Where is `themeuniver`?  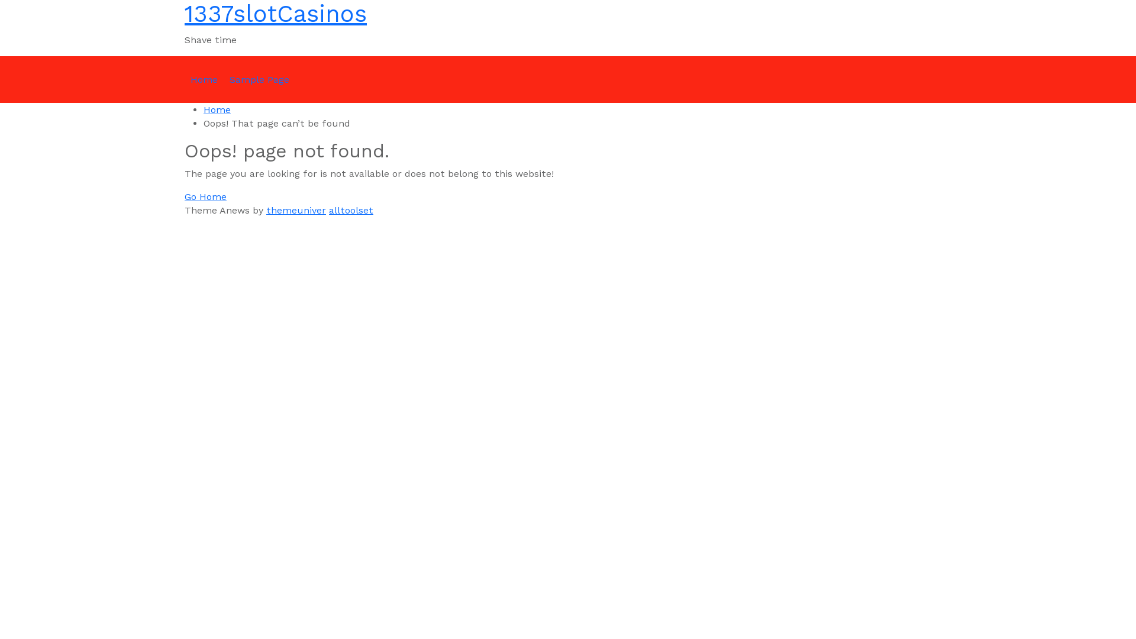
themeuniver is located at coordinates (296, 211).